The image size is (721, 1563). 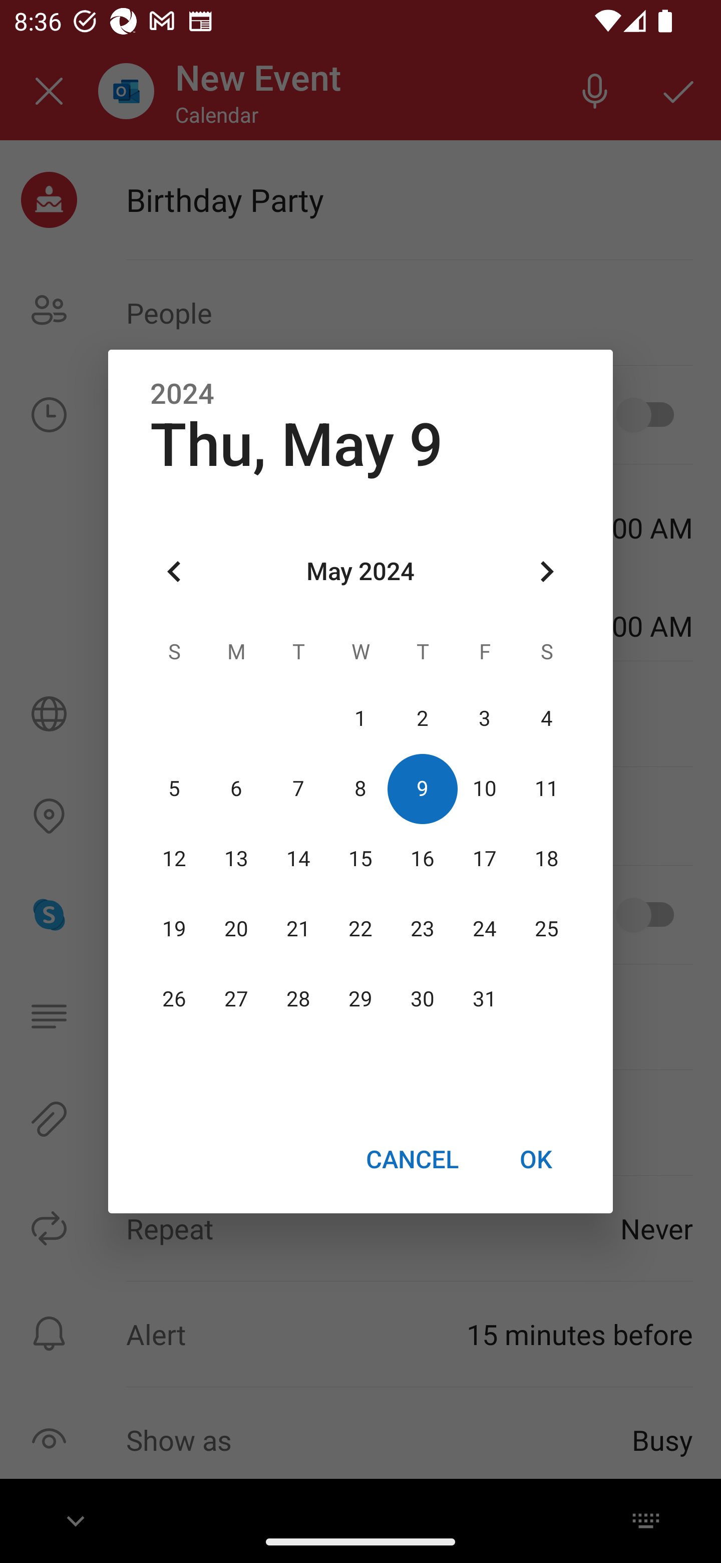 I want to click on 5 05 May 2024, so click(x=174, y=789).